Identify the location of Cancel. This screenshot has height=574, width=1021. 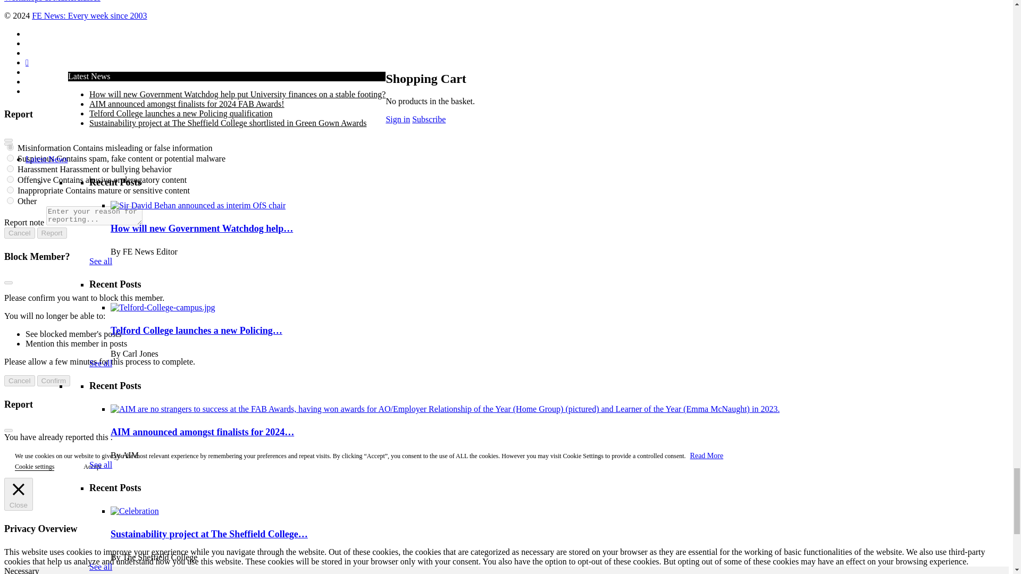
(19, 233).